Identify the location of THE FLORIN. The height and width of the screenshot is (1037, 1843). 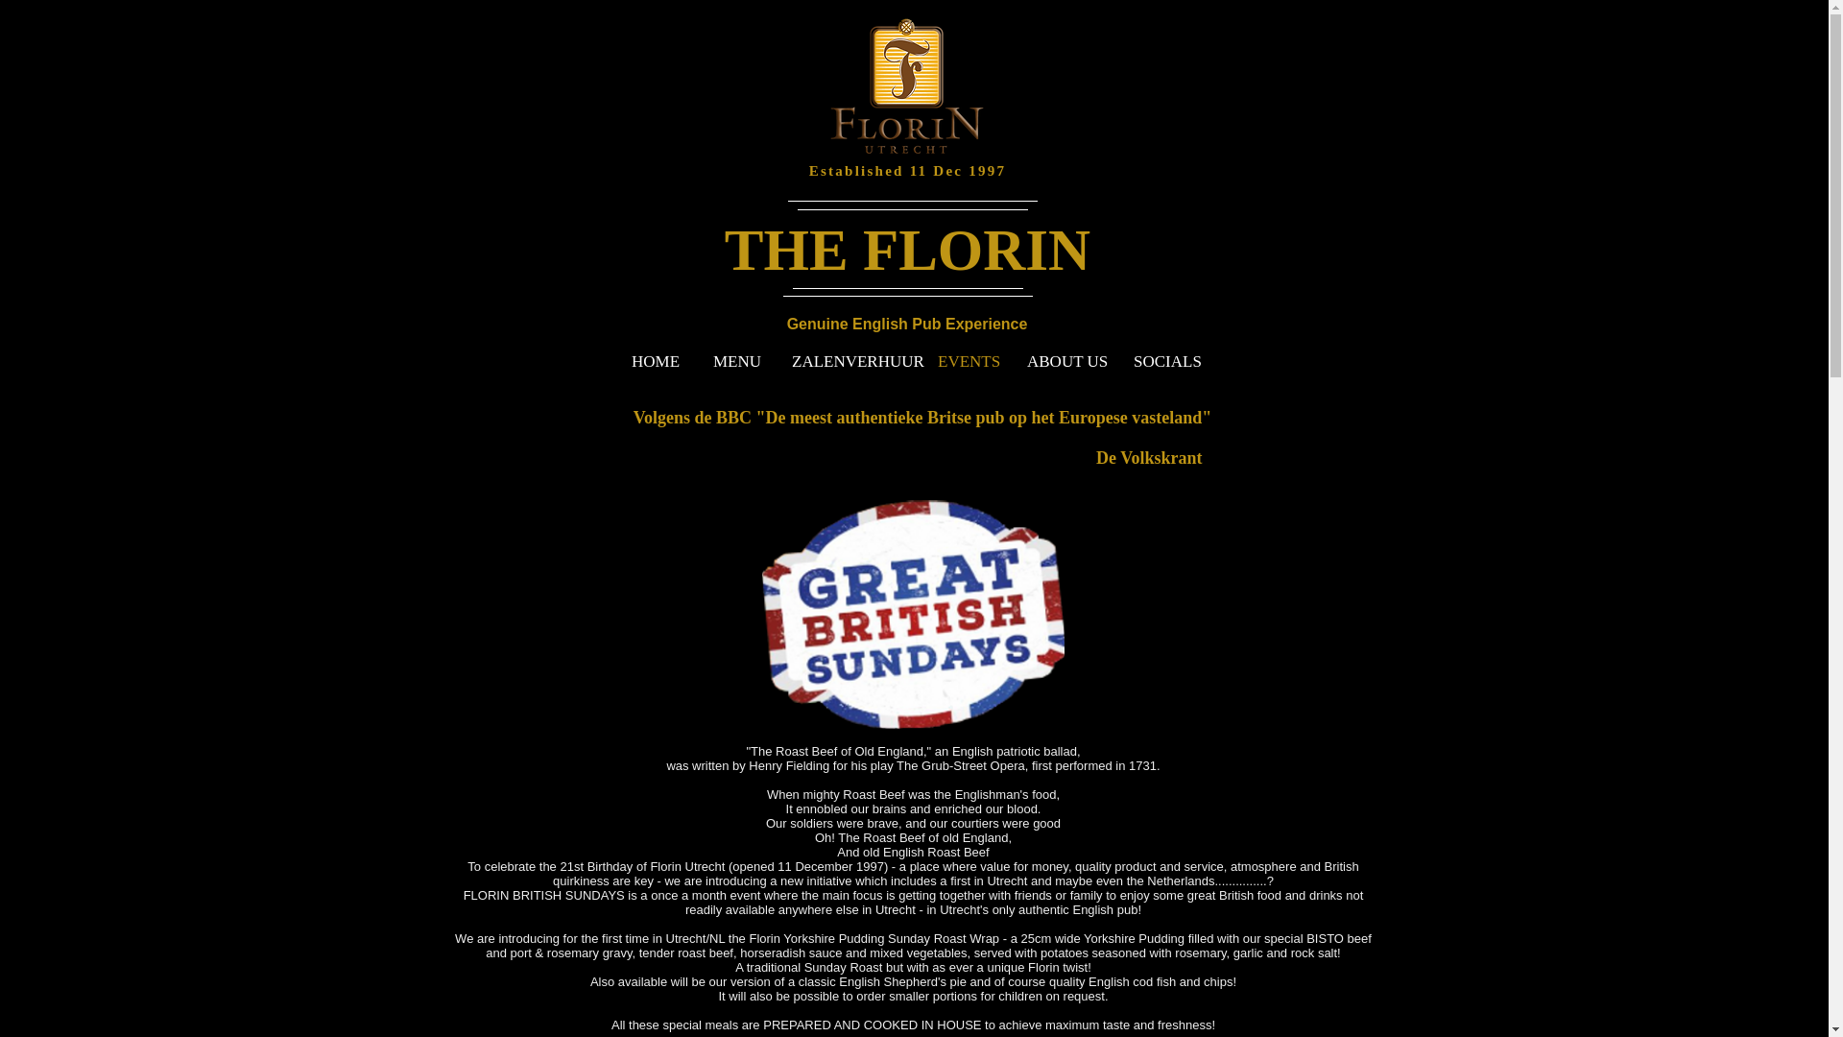
(907, 250).